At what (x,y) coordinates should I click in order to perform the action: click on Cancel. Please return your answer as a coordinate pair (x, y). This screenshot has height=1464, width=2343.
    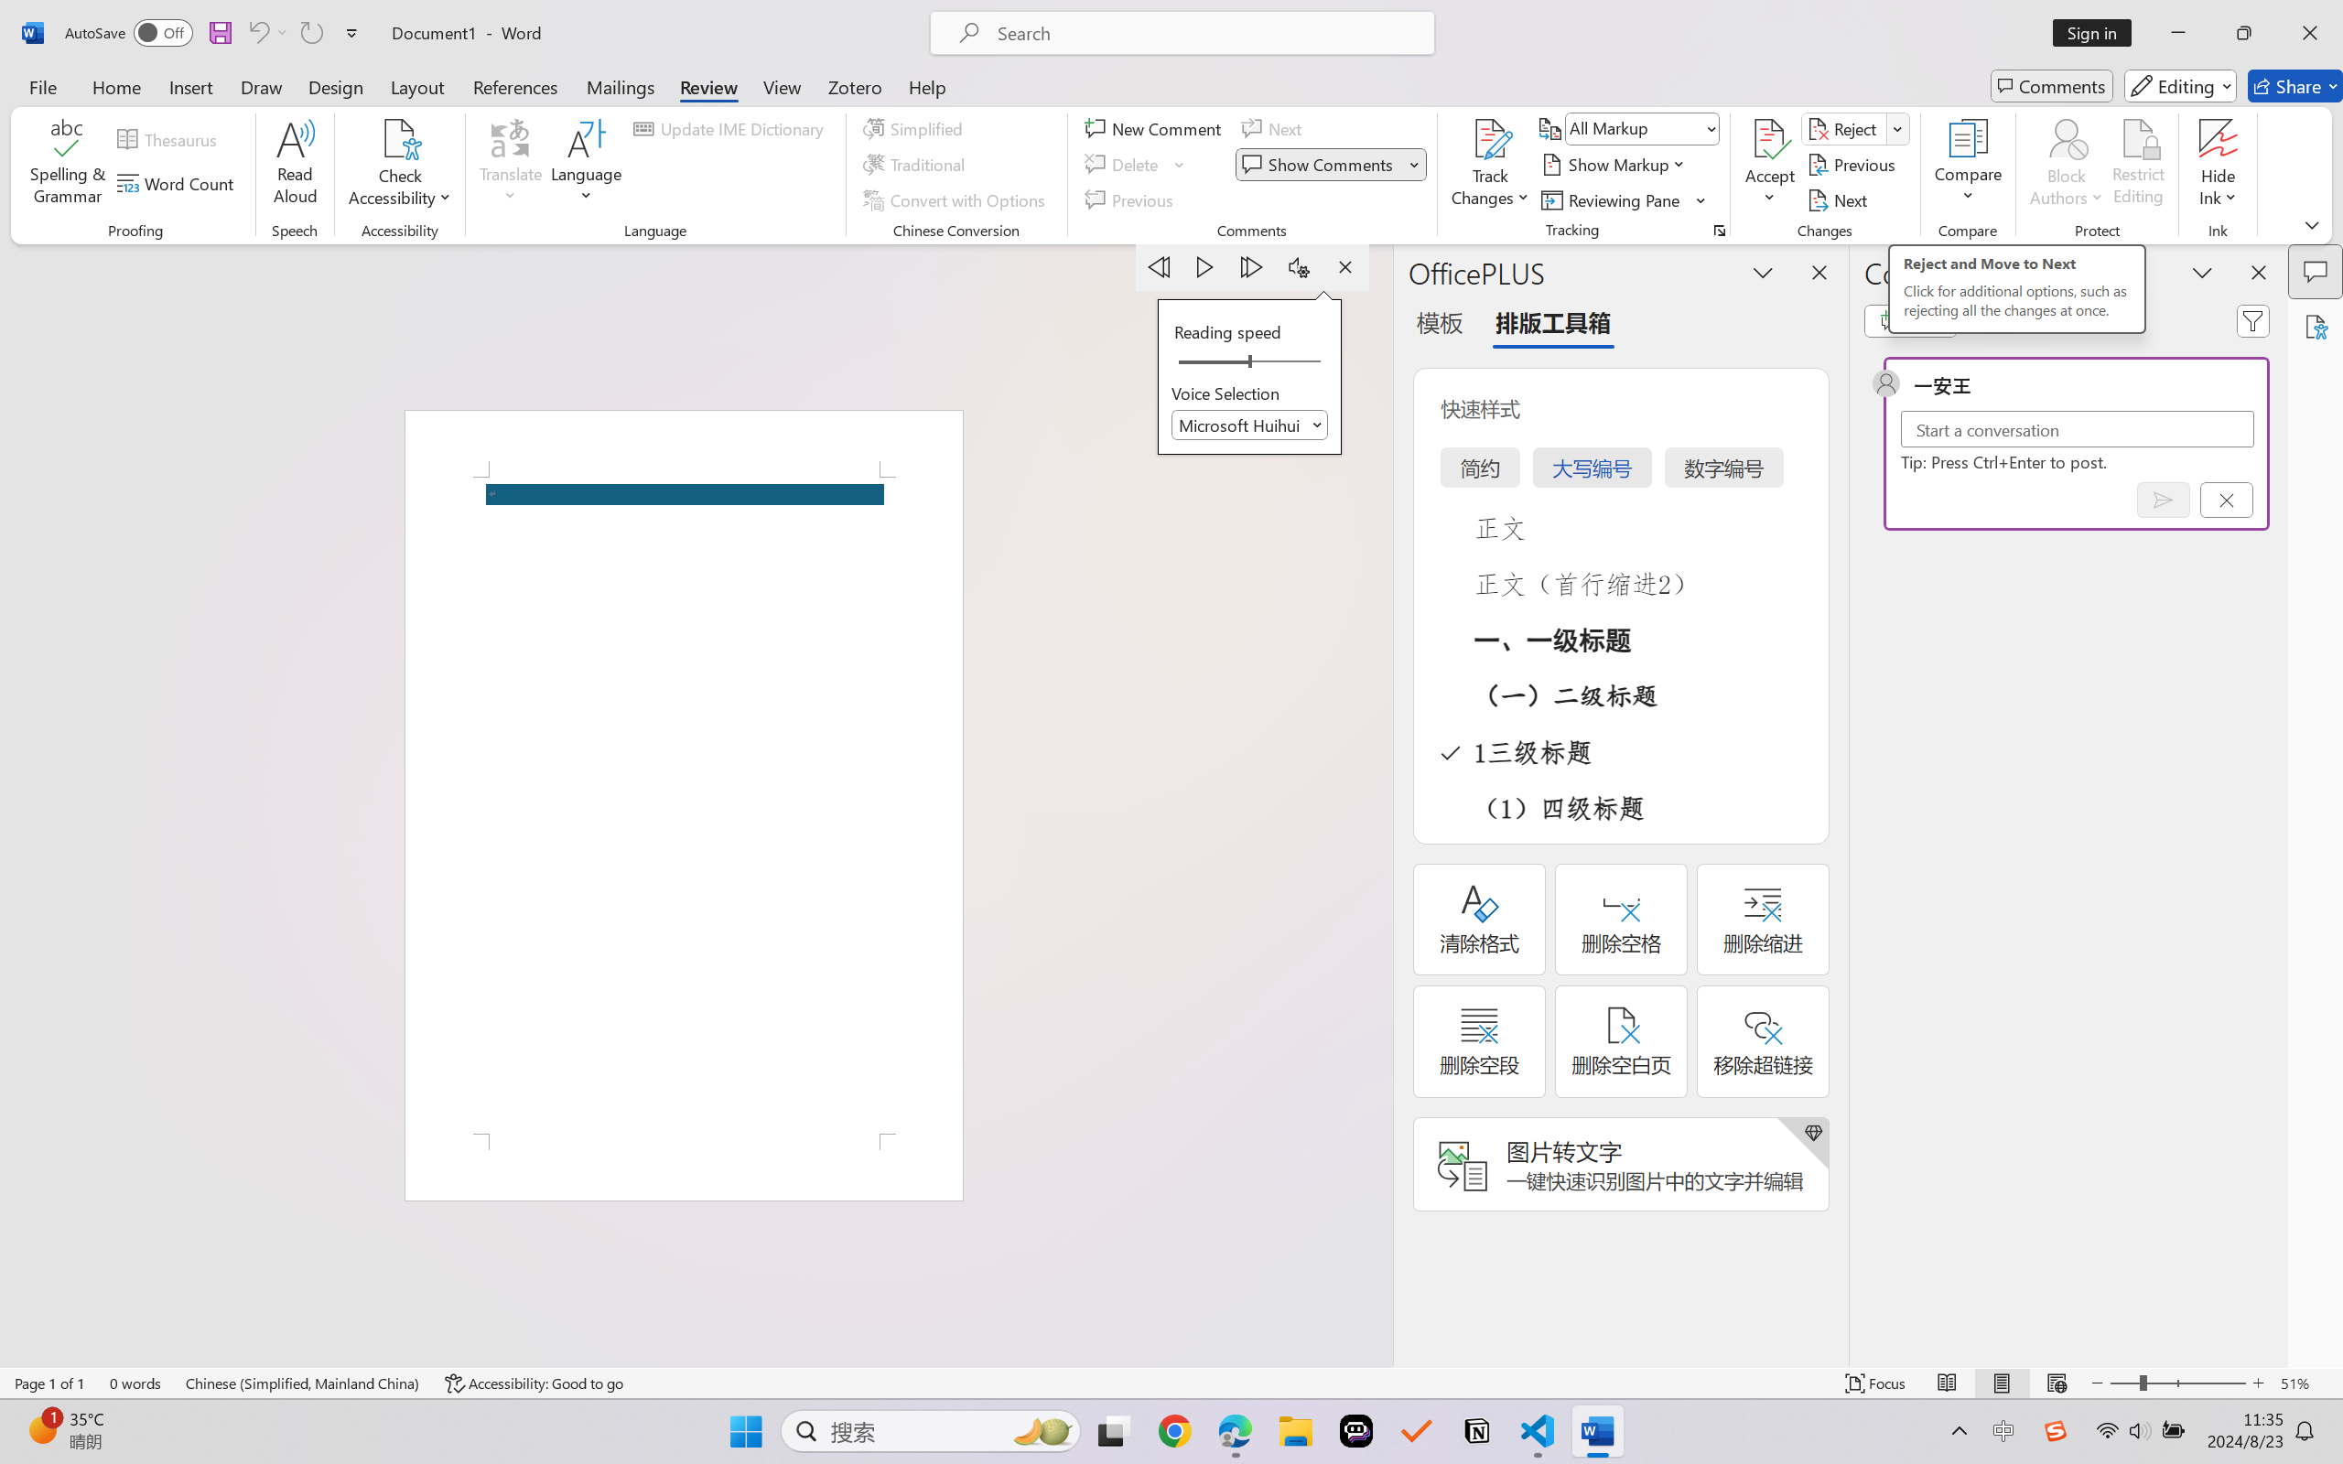
    Looking at the image, I should click on (2226, 500).